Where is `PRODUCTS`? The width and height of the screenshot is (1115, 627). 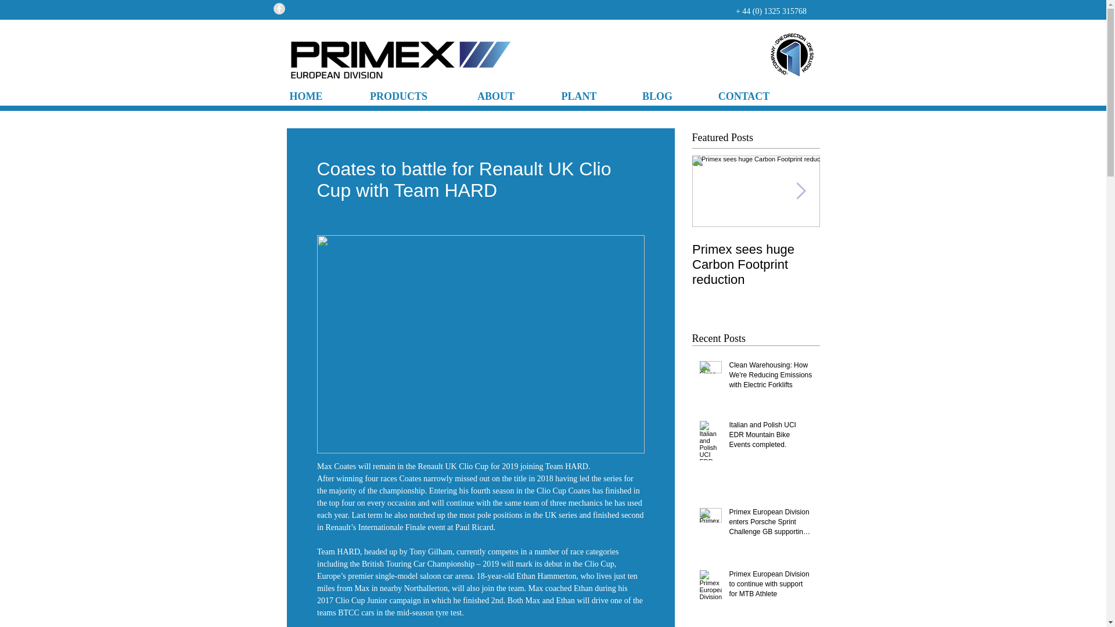 PRODUCTS is located at coordinates (398, 96).